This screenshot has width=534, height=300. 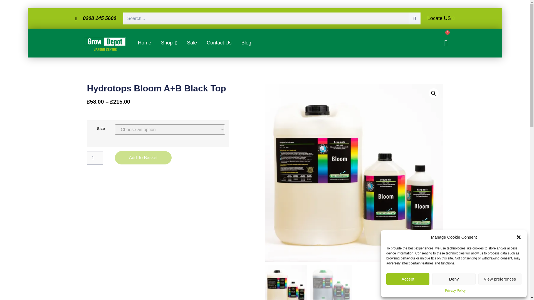 What do you see at coordinates (441, 18) in the screenshot?
I see `Locate US` at bounding box center [441, 18].